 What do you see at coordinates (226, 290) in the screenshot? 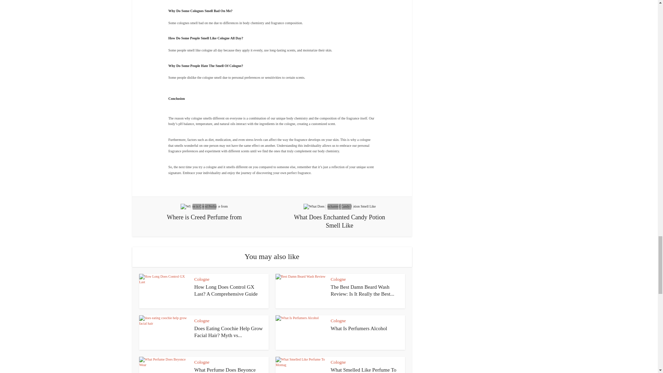
I see `How Long Does Control GX Last? A Comprehensive Guide` at bounding box center [226, 290].